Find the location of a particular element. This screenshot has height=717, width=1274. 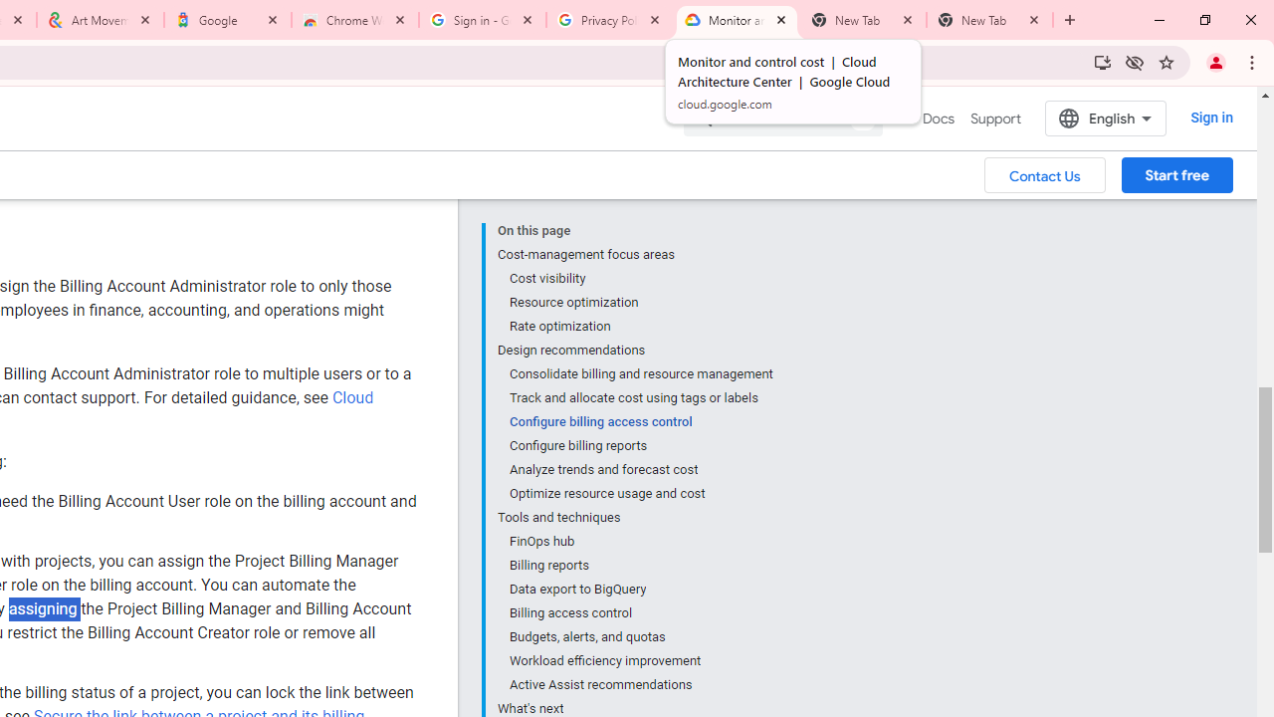

Optimize resource usage and cost is located at coordinates (640, 494).